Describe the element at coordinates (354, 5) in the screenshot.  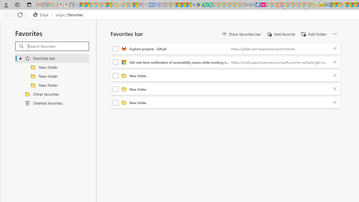
I see `Kinda Frugal - MSN` at that location.